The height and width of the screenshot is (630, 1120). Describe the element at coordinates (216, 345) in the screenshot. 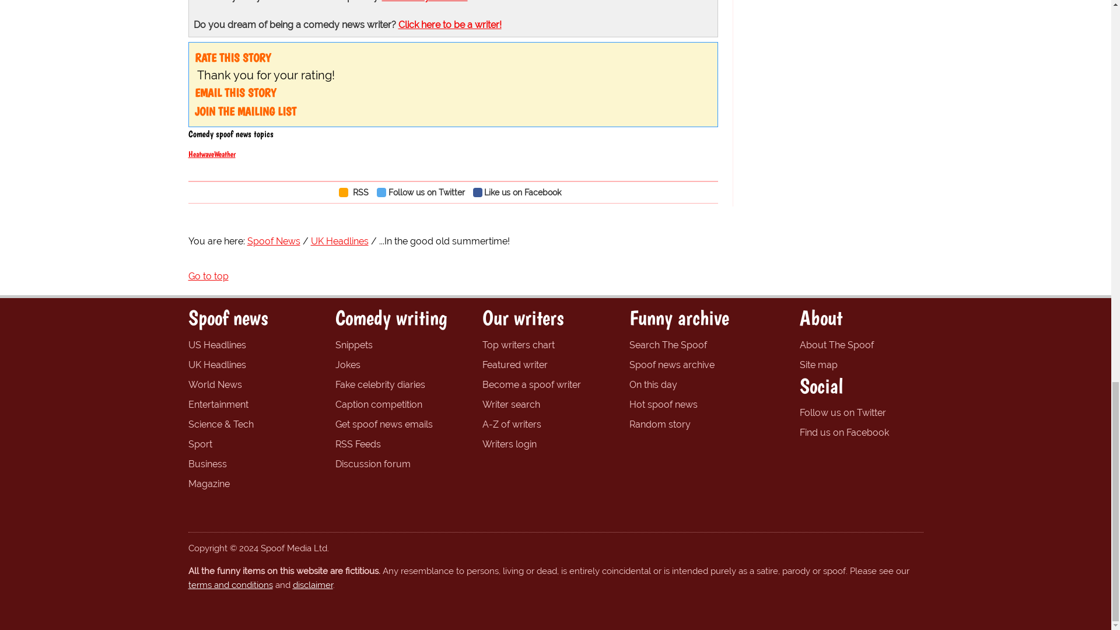

I see `Spoof News US Headlines` at that location.